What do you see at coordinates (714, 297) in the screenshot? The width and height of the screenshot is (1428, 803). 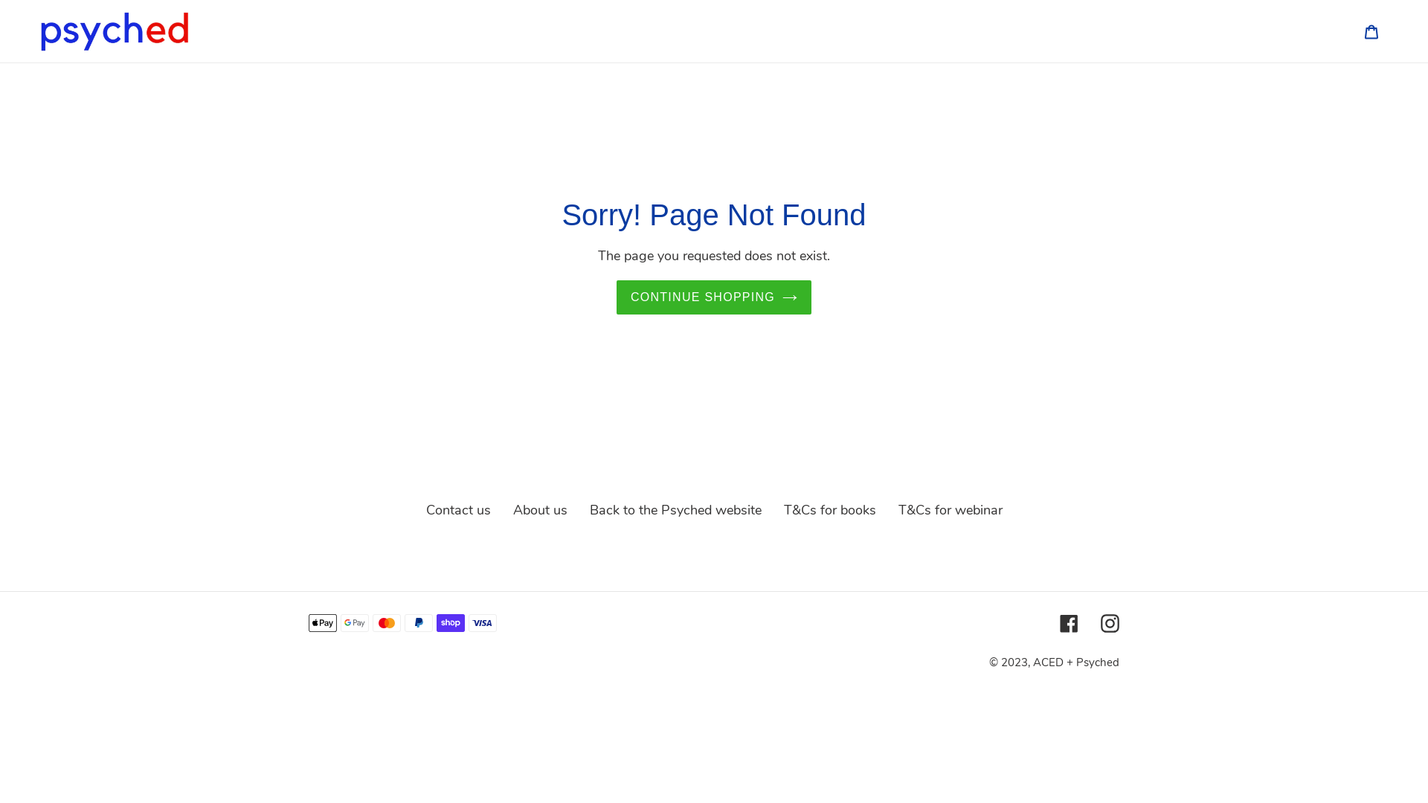 I see `CONTINUE SHOPPING` at bounding box center [714, 297].